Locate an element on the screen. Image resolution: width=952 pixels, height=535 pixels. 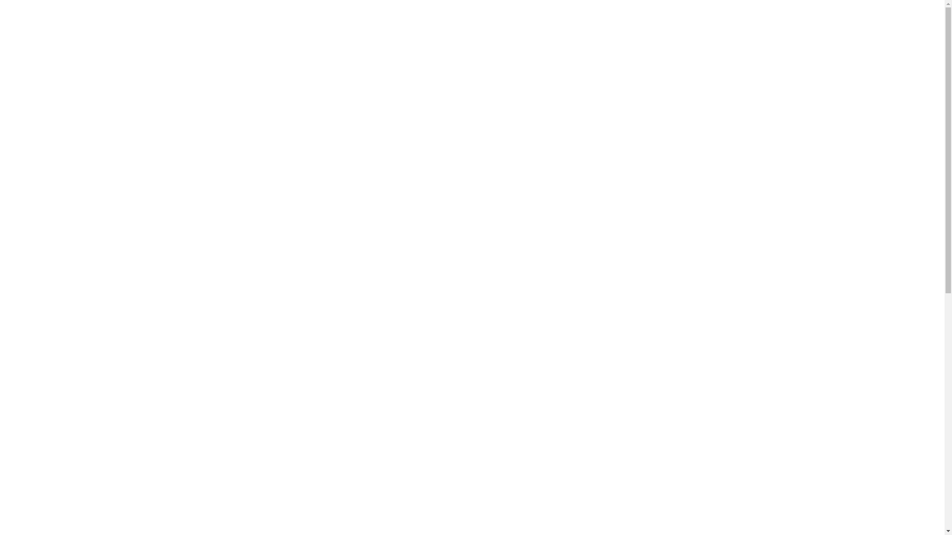
WhatsApp is located at coordinates (607, 253).